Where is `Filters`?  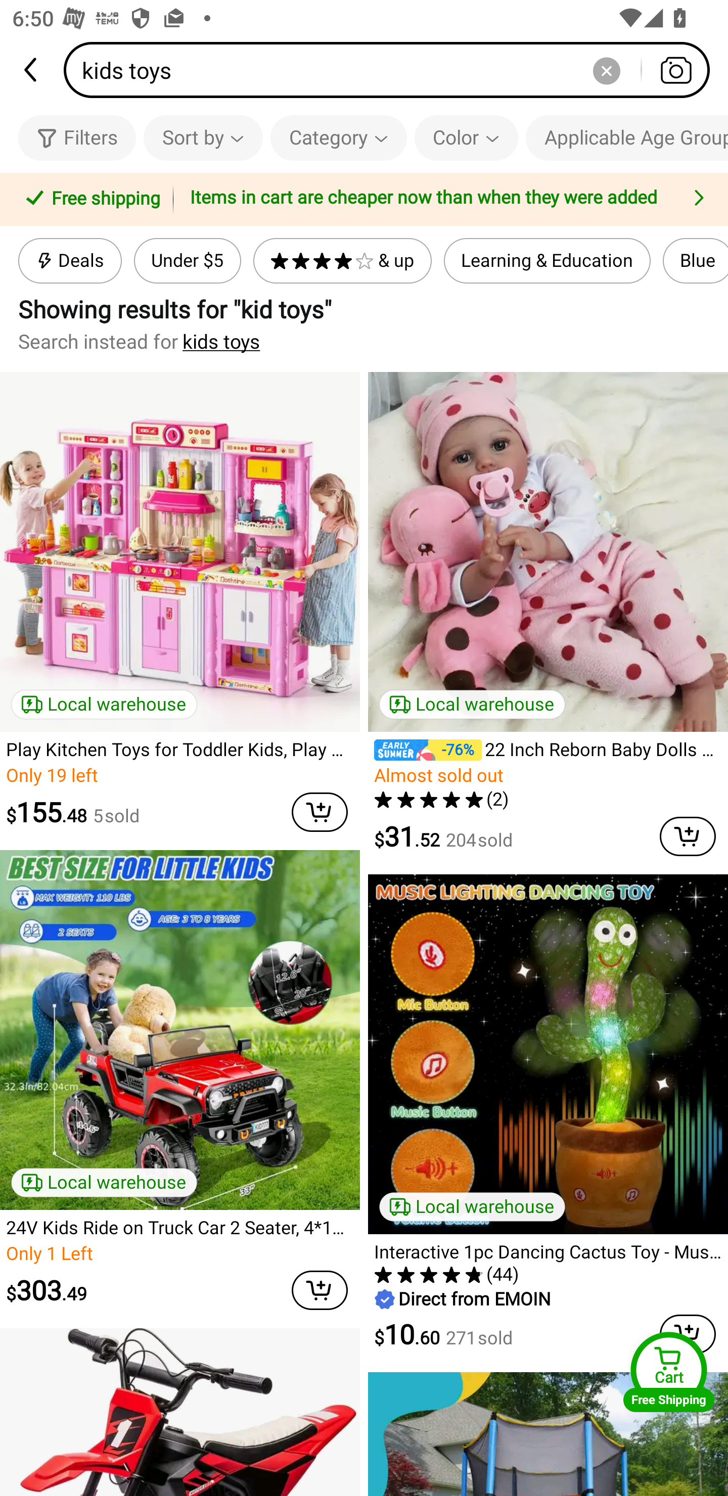
Filters is located at coordinates (77, 137).